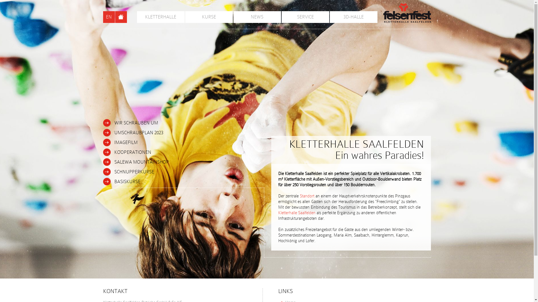  What do you see at coordinates (407, 13) in the screenshot?
I see `Felsenfest` at bounding box center [407, 13].